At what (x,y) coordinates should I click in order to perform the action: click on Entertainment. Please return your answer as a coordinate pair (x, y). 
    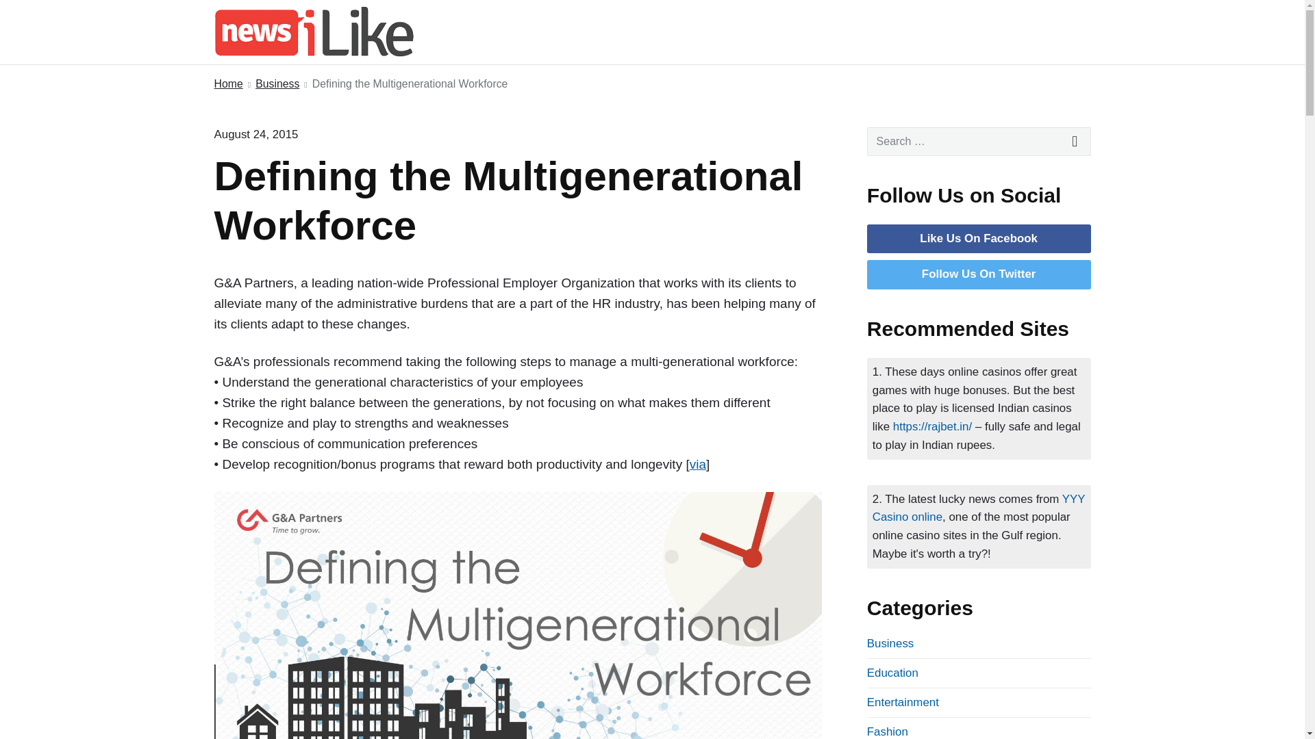
    Looking at the image, I should click on (903, 702).